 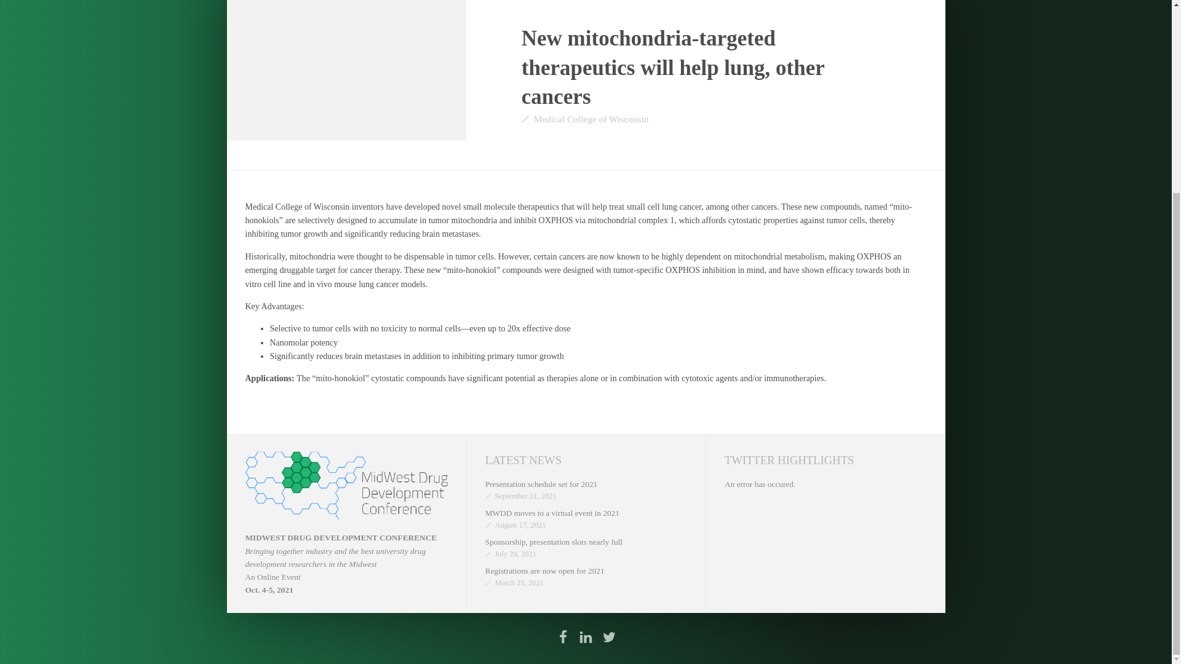 What do you see at coordinates (541, 483) in the screenshot?
I see `Presentation schedule set for 2021` at bounding box center [541, 483].